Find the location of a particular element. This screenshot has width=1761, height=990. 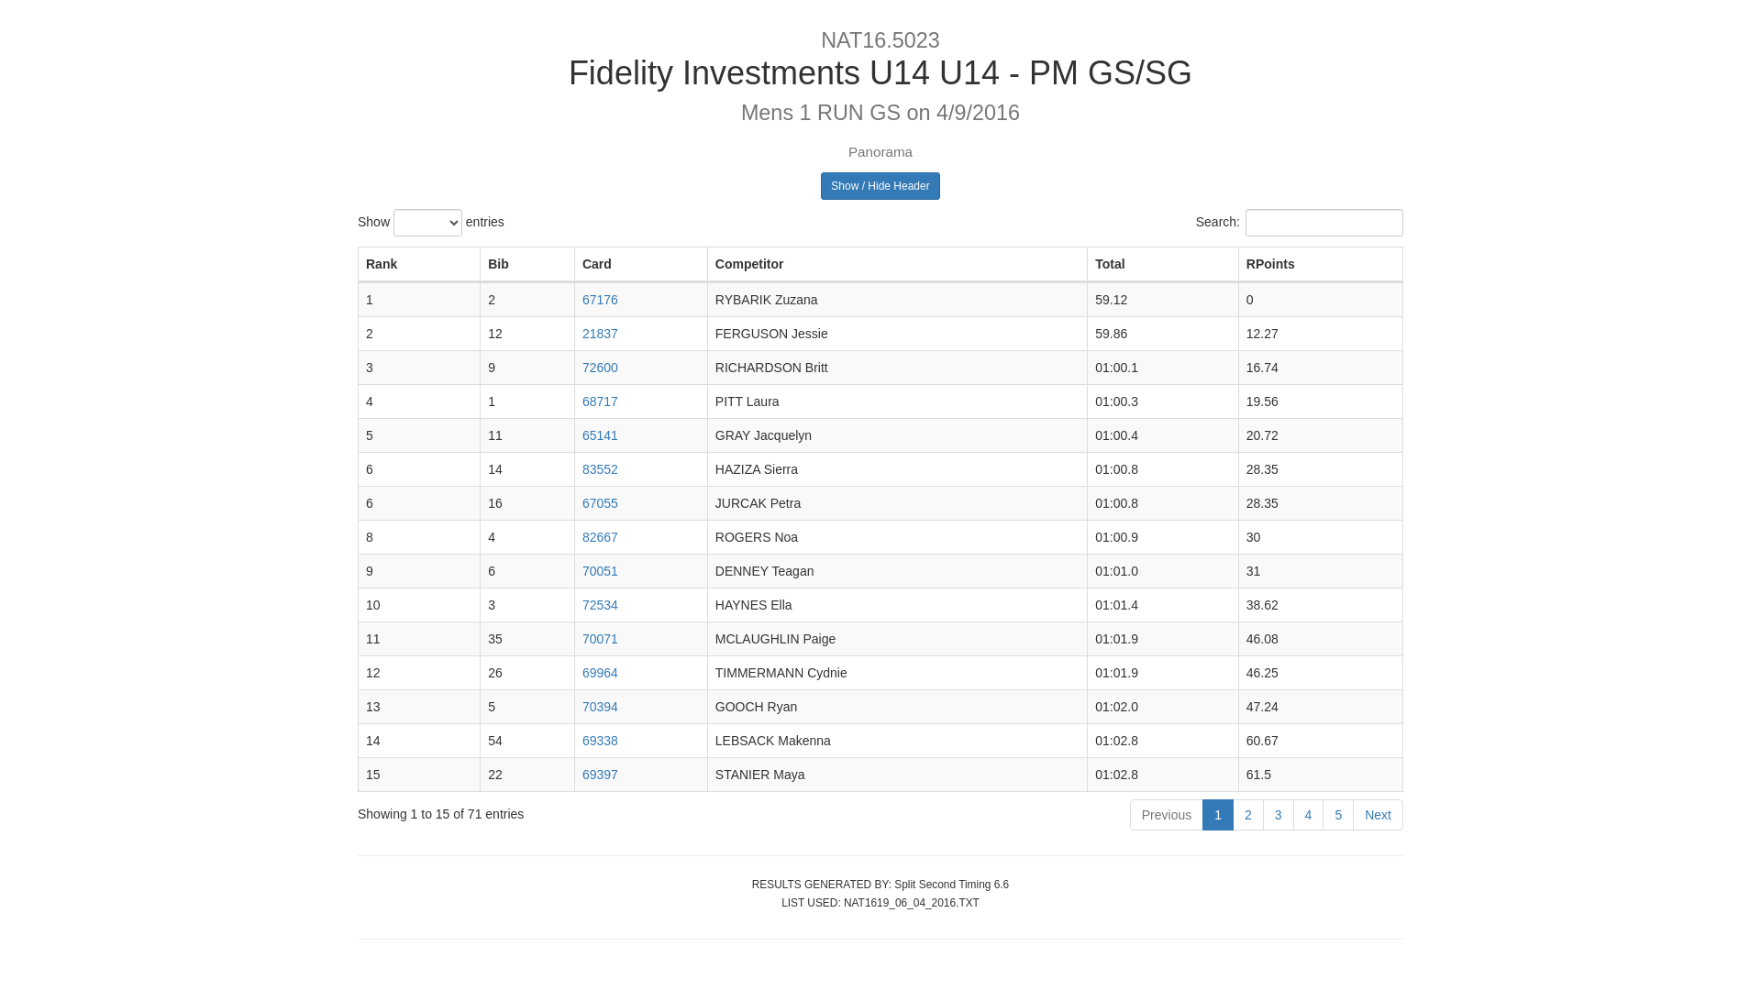

82667 is located at coordinates (600, 537).